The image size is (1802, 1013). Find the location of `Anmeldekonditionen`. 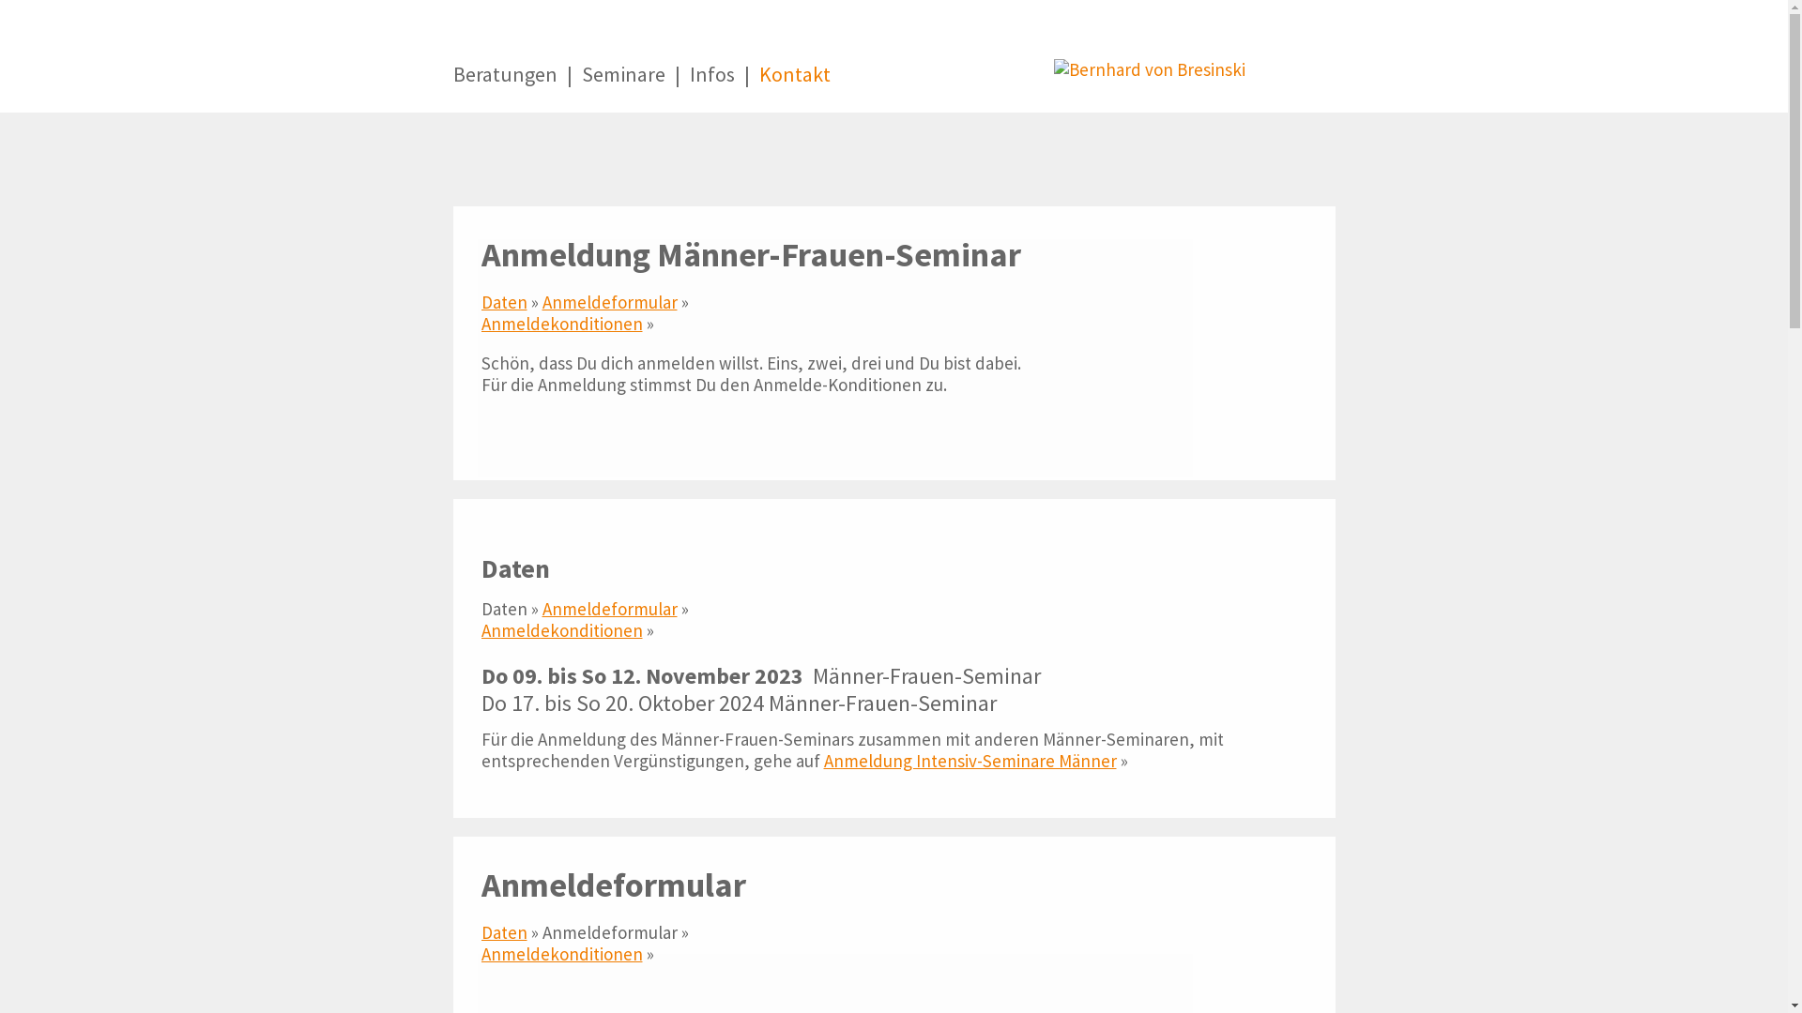

Anmeldekonditionen is located at coordinates (561, 324).